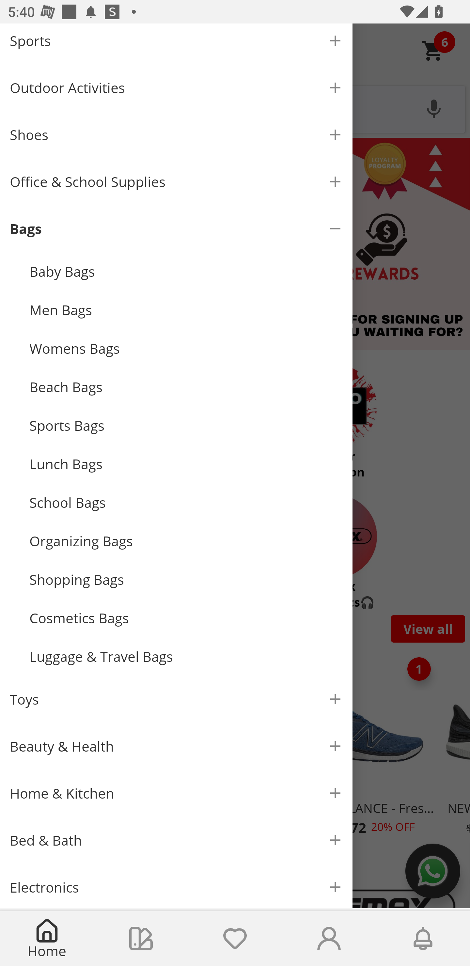 The image size is (470, 966). I want to click on Shoes, so click(176, 134).